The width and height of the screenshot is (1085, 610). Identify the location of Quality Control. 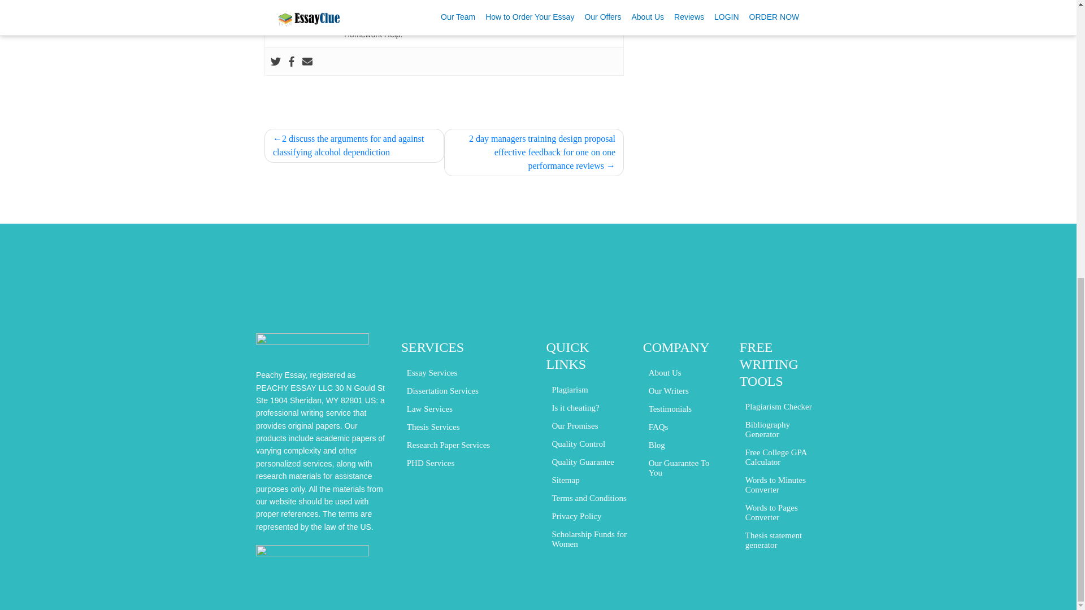
(578, 444).